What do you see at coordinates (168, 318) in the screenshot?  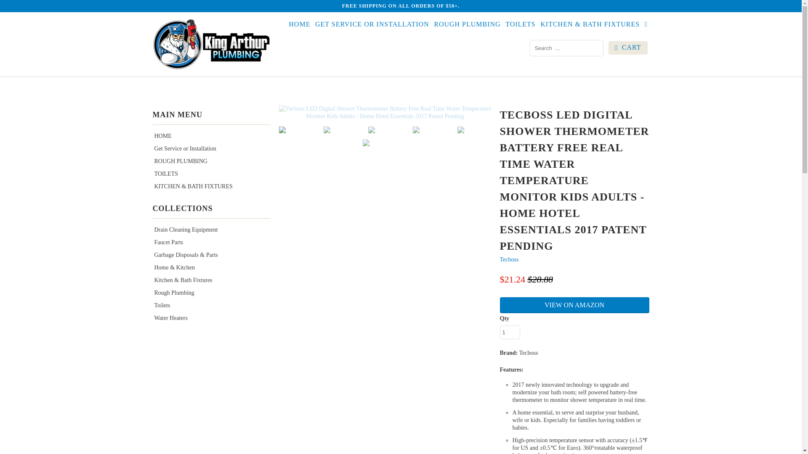 I see `Water Heaters` at bounding box center [168, 318].